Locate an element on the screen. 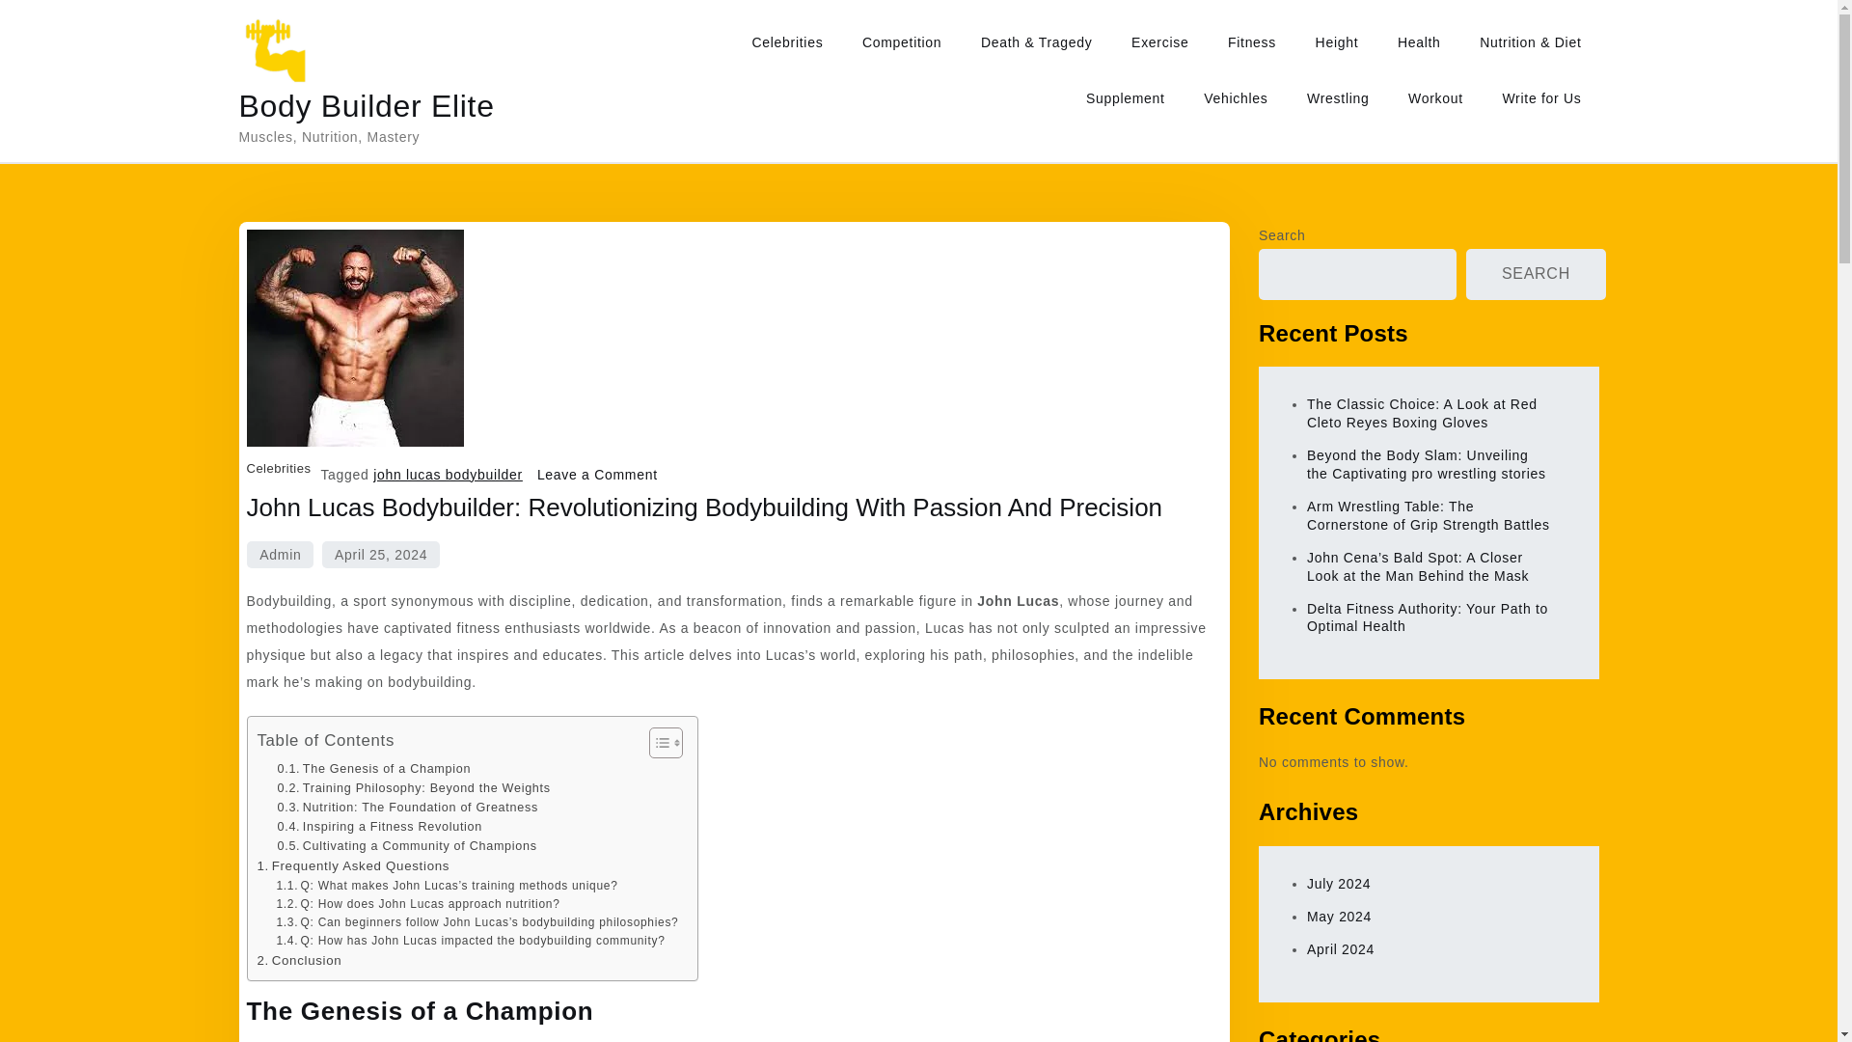  Workout is located at coordinates (1435, 98).